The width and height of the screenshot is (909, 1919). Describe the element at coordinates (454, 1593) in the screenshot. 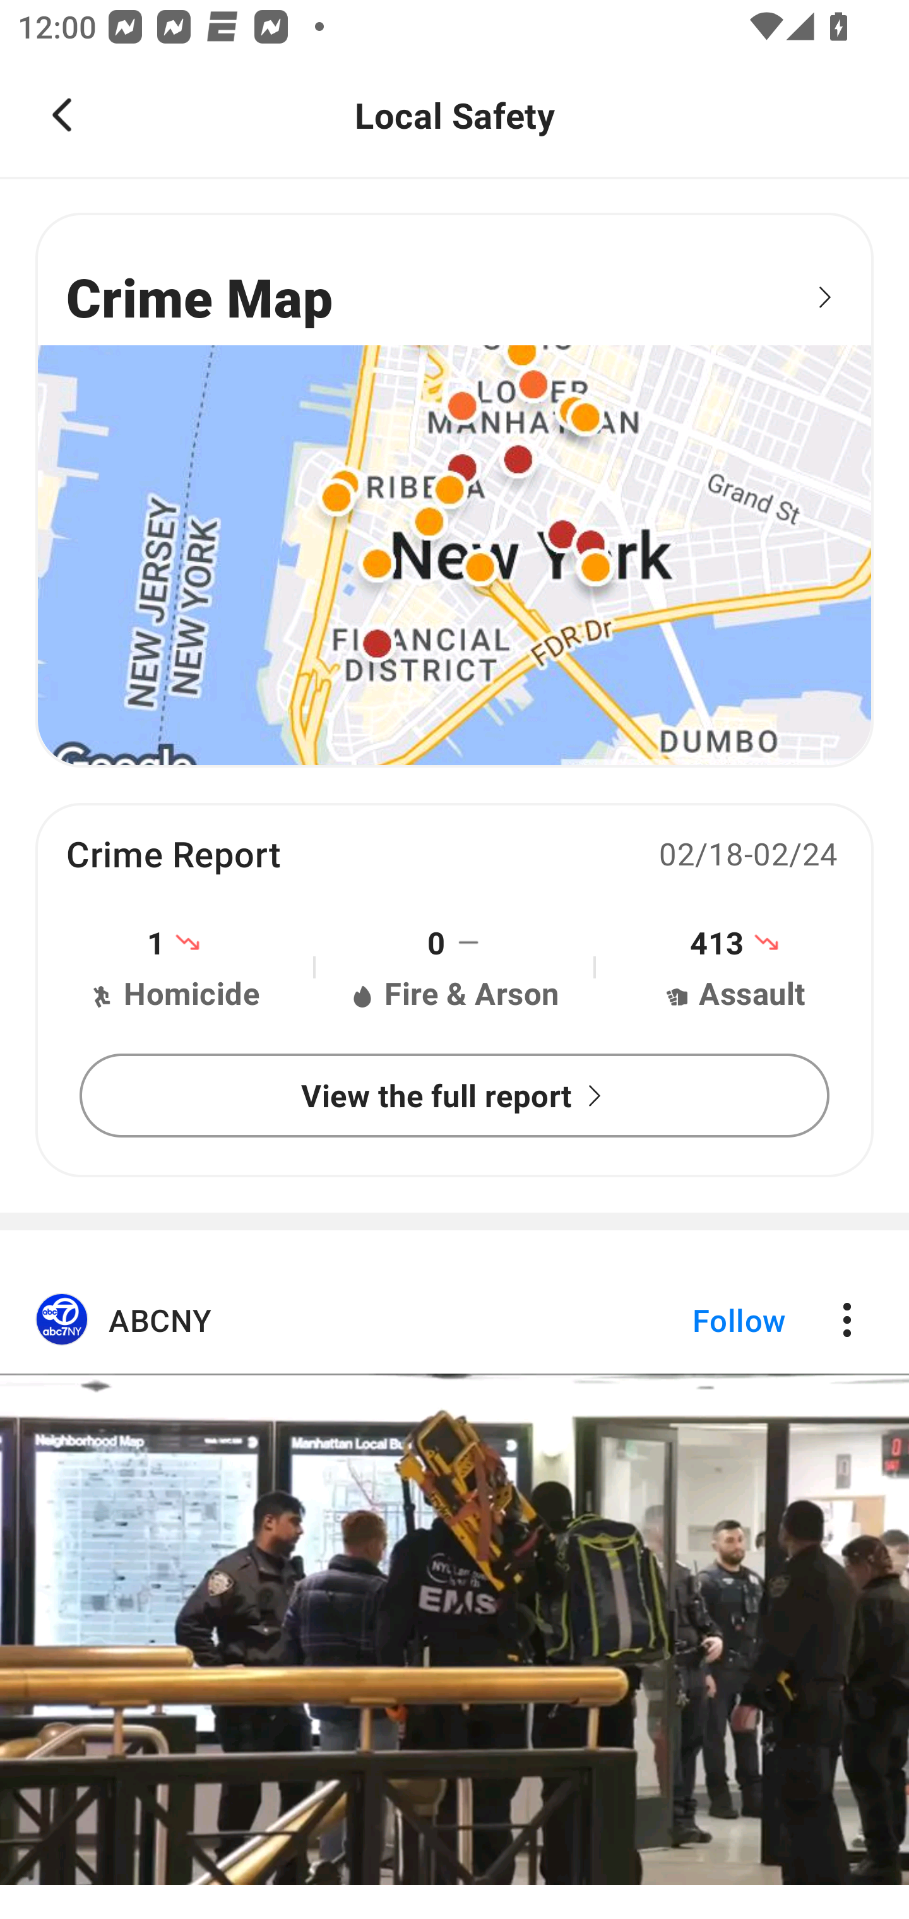

I see `ABCNY Follow` at that location.